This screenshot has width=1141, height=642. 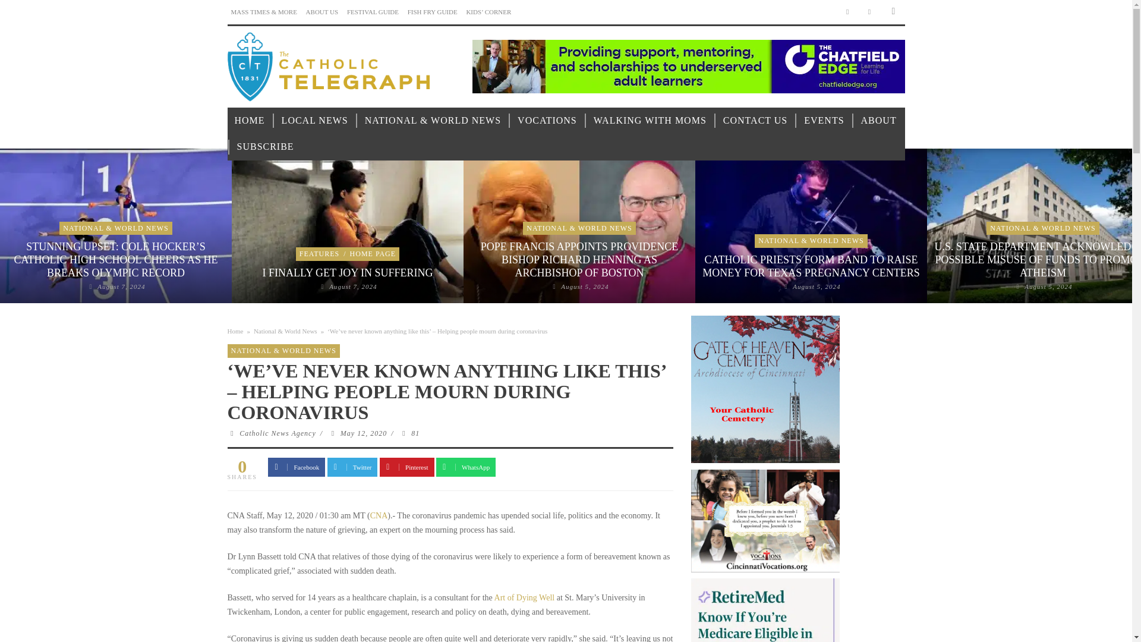 What do you see at coordinates (547, 121) in the screenshot?
I see `VOCATIONS` at bounding box center [547, 121].